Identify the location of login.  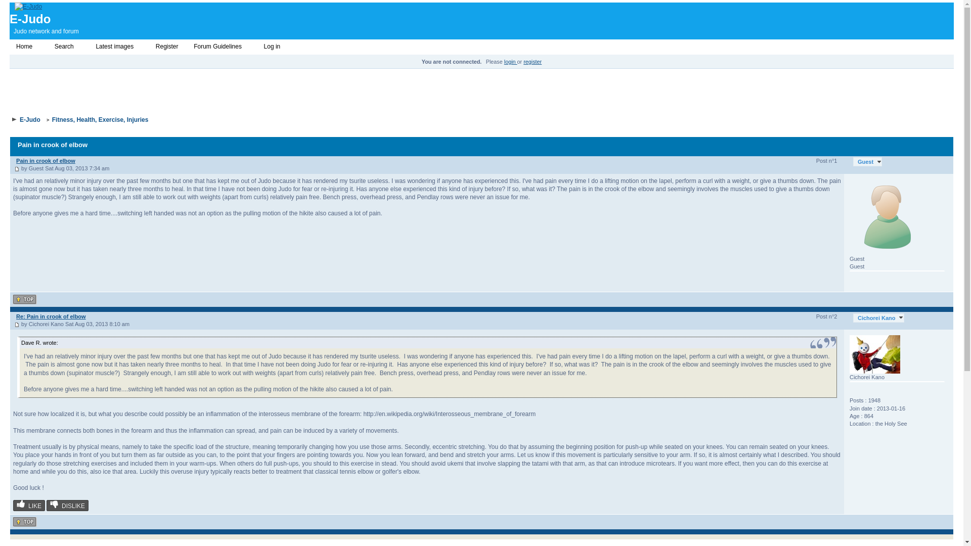
(511, 62).